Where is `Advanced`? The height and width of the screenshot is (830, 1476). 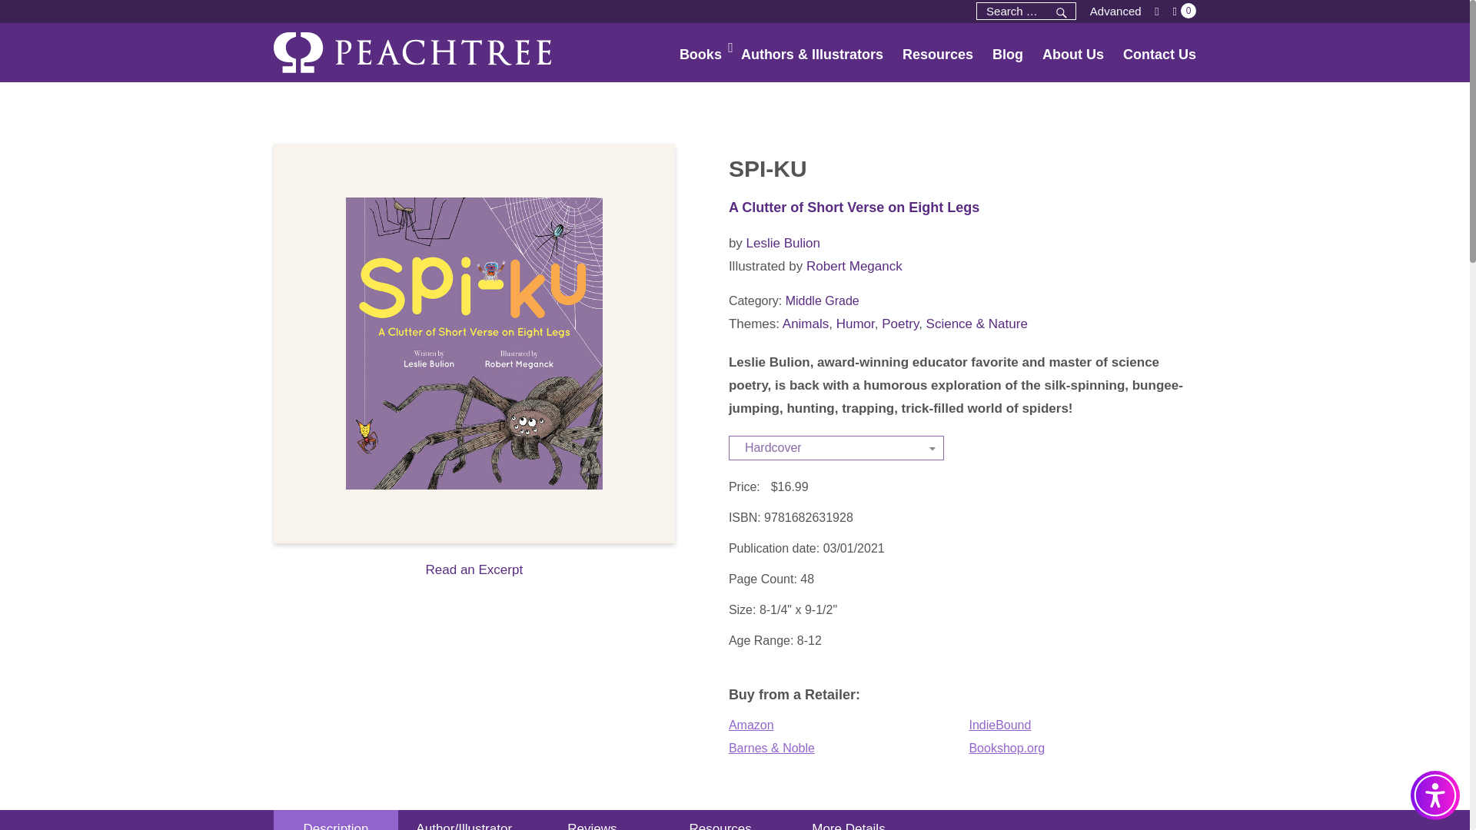
Advanced is located at coordinates (1115, 11).